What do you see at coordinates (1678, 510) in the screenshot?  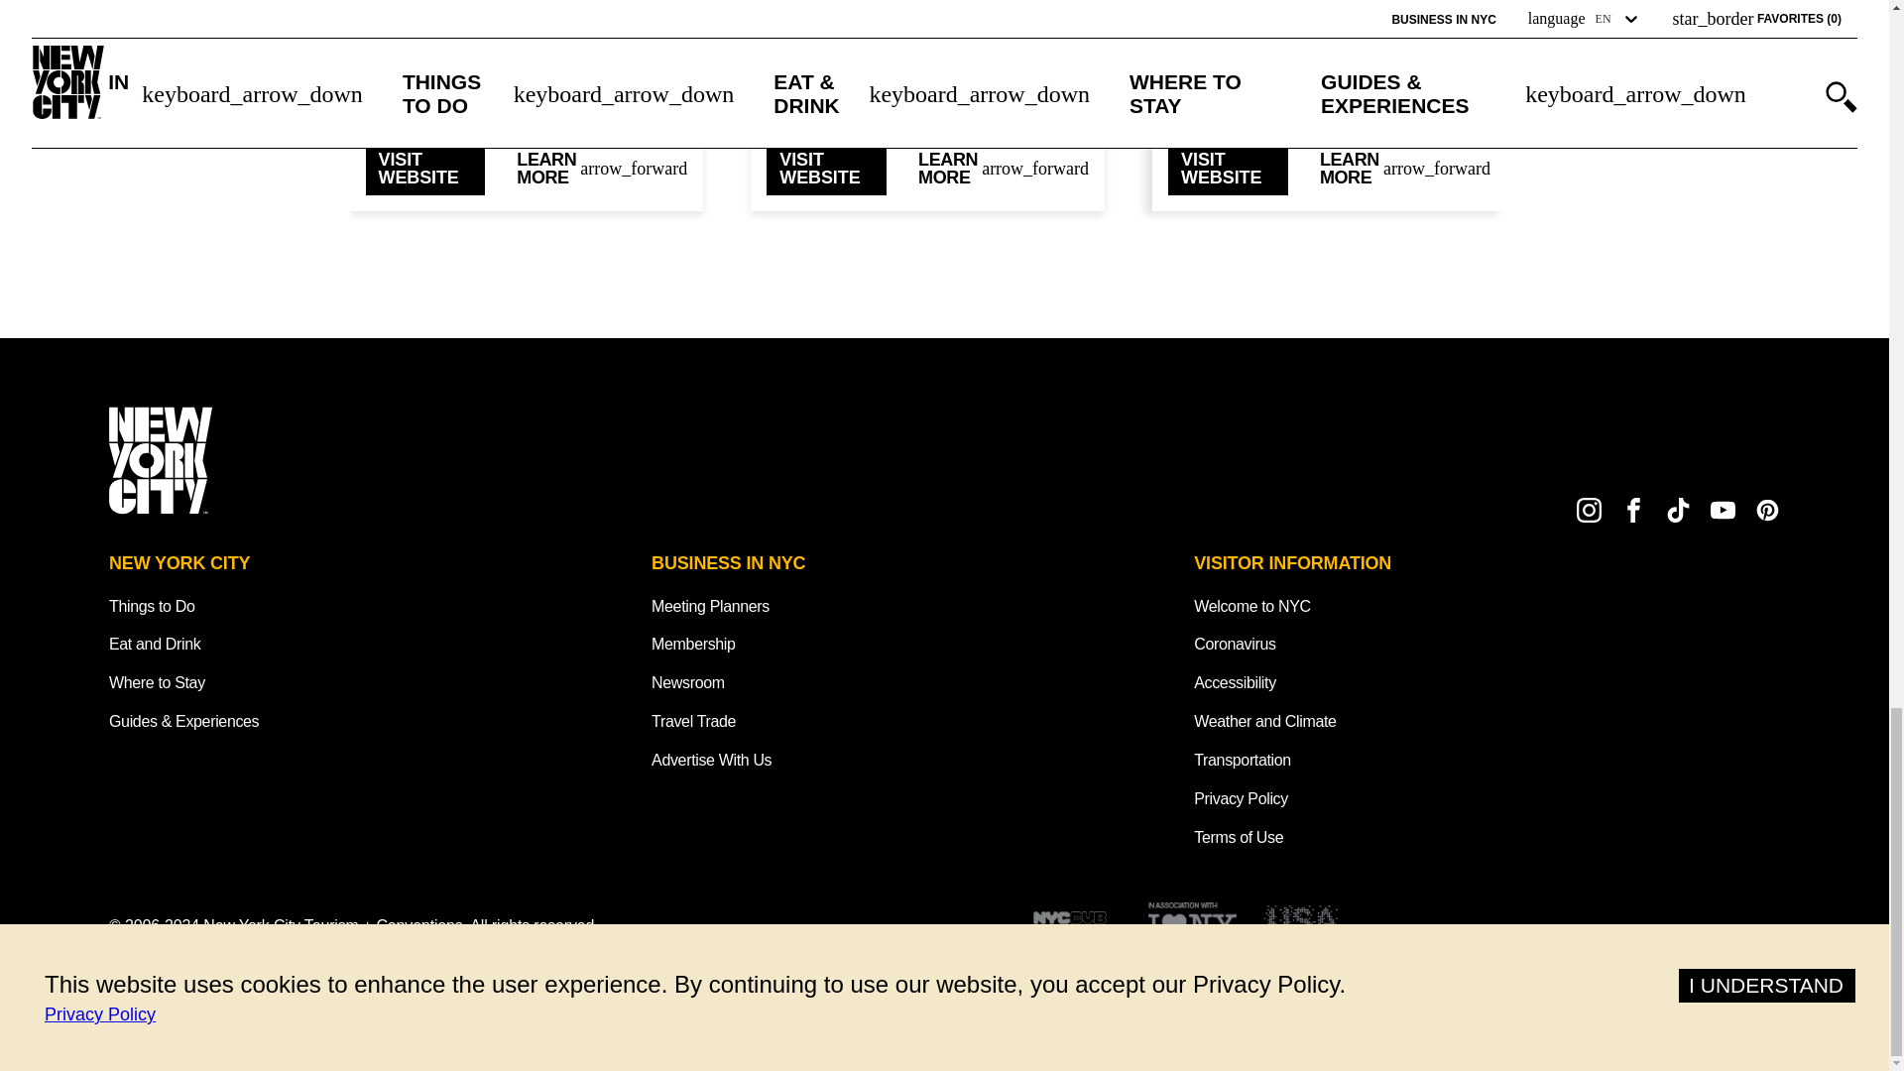 I see `New York City Tourism and Conventions TikTok` at bounding box center [1678, 510].